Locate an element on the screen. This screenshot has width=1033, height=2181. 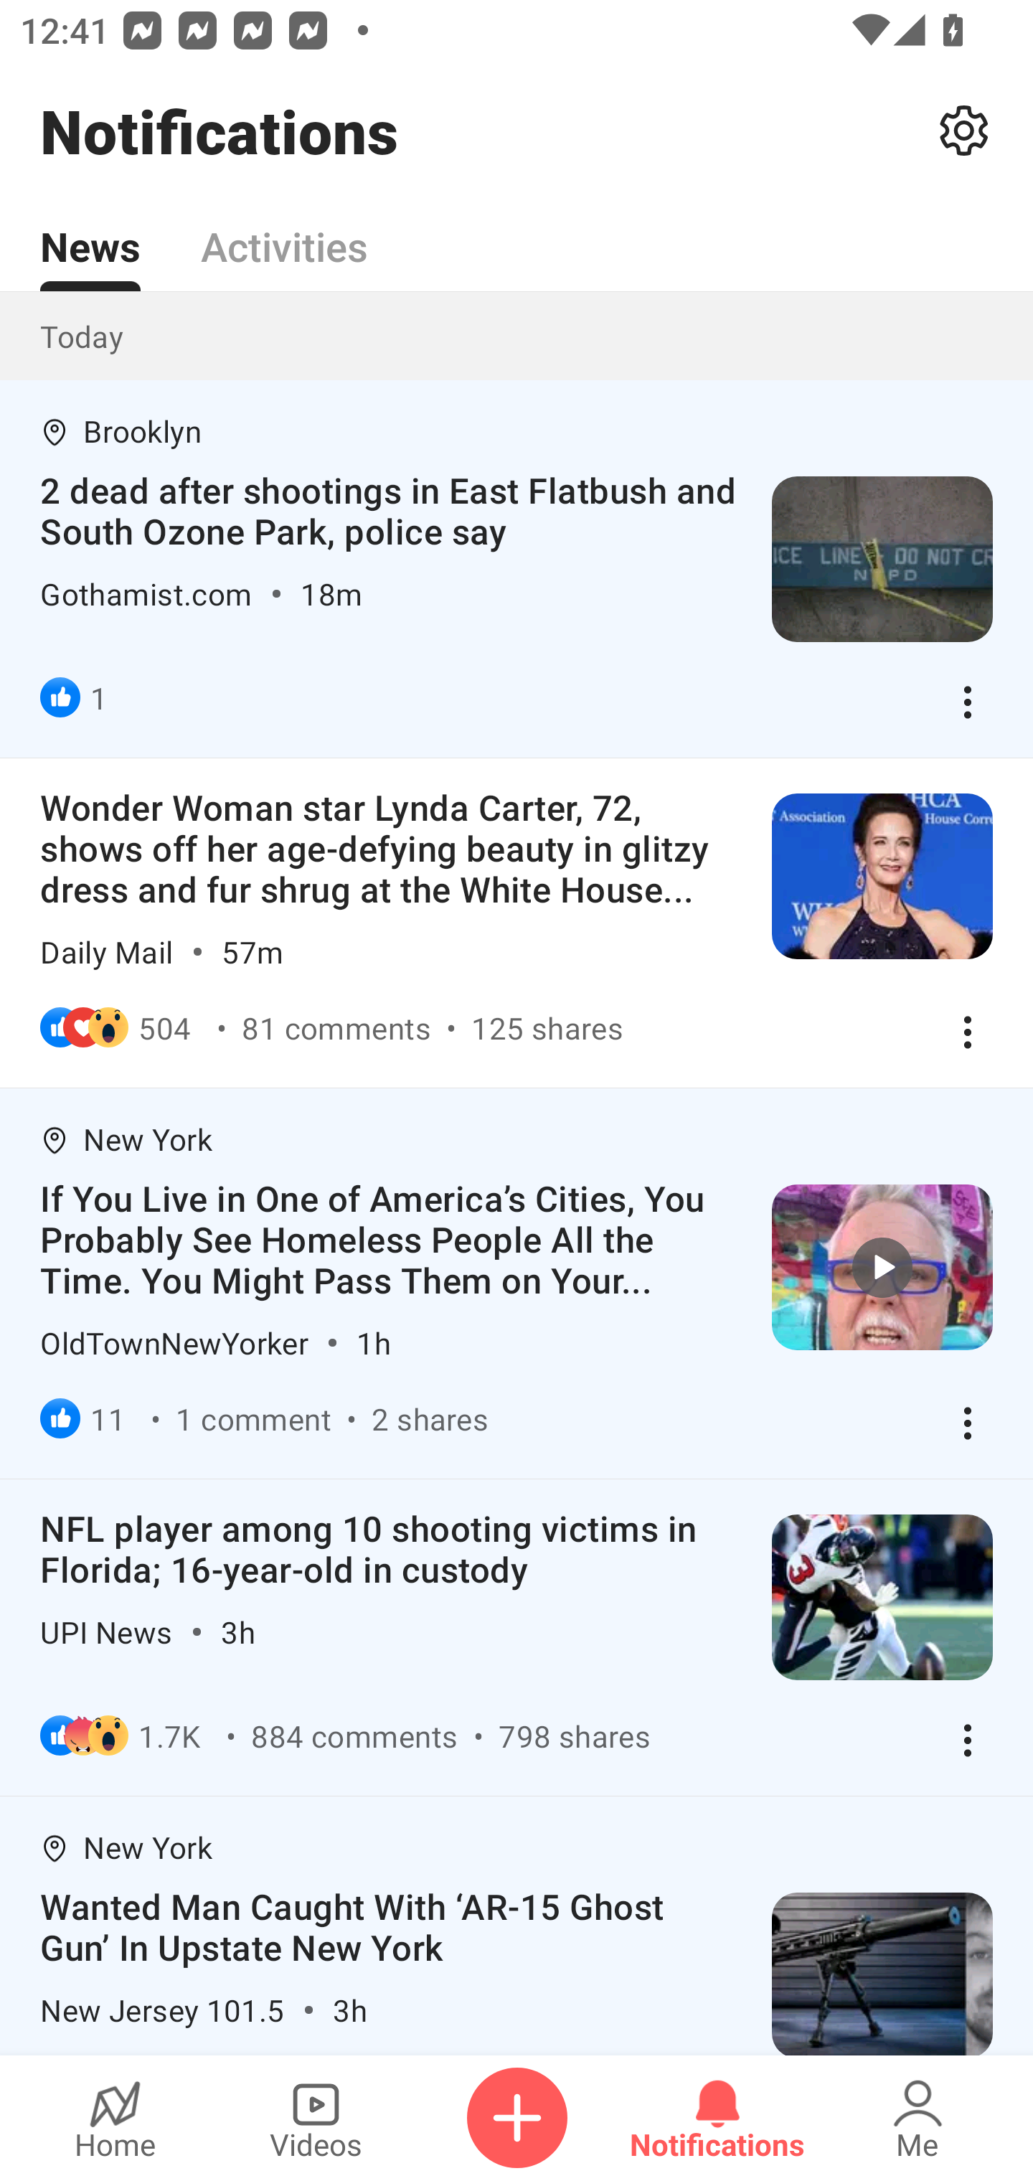
Videos is located at coordinates (316, 2118).